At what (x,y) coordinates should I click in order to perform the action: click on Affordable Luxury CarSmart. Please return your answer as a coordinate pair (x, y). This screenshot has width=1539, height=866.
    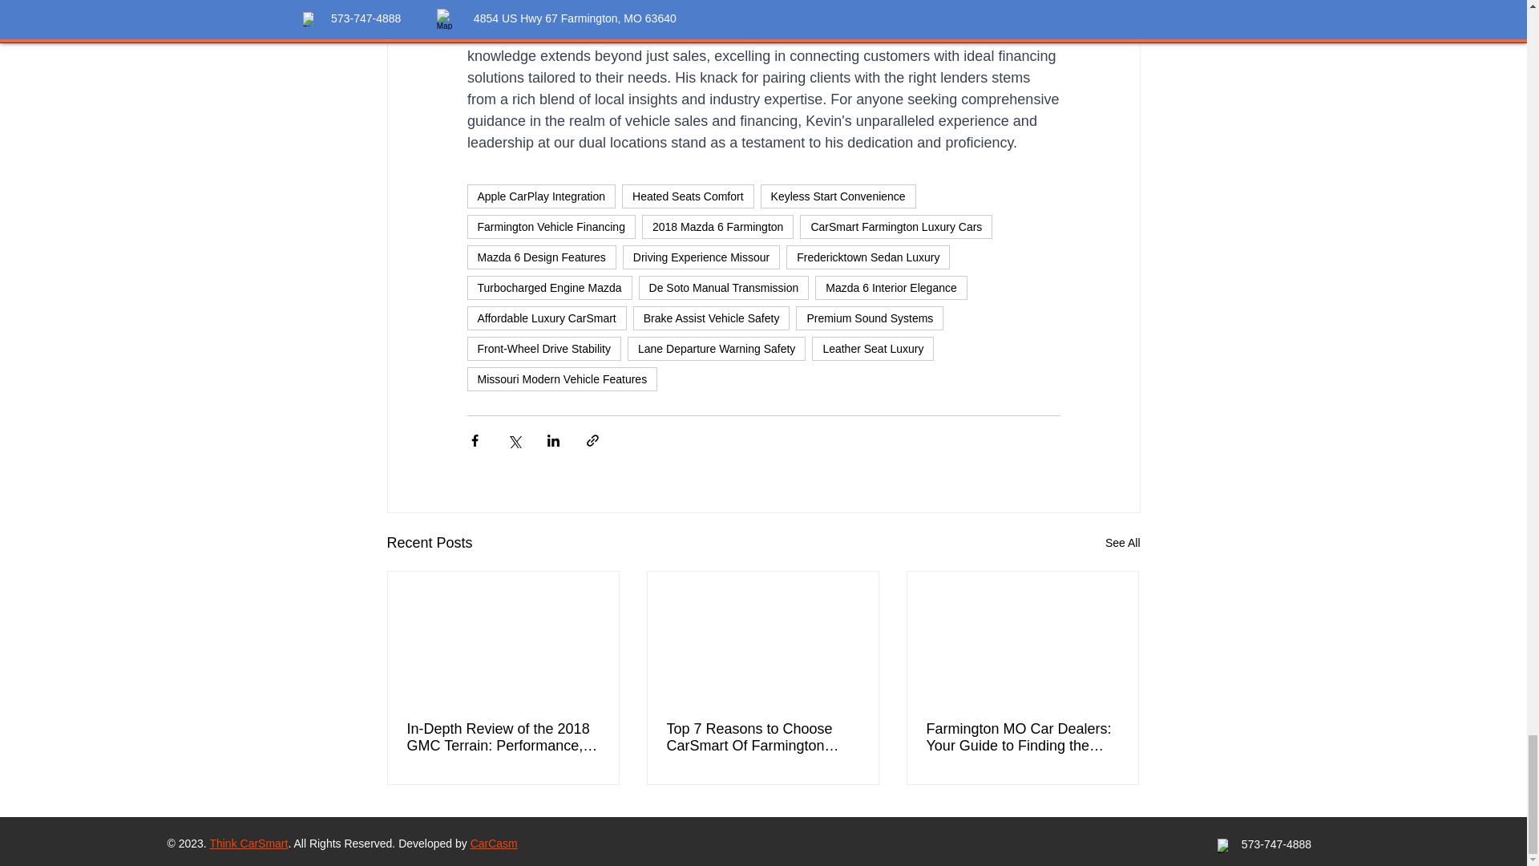
    Looking at the image, I should click on (546, 318).